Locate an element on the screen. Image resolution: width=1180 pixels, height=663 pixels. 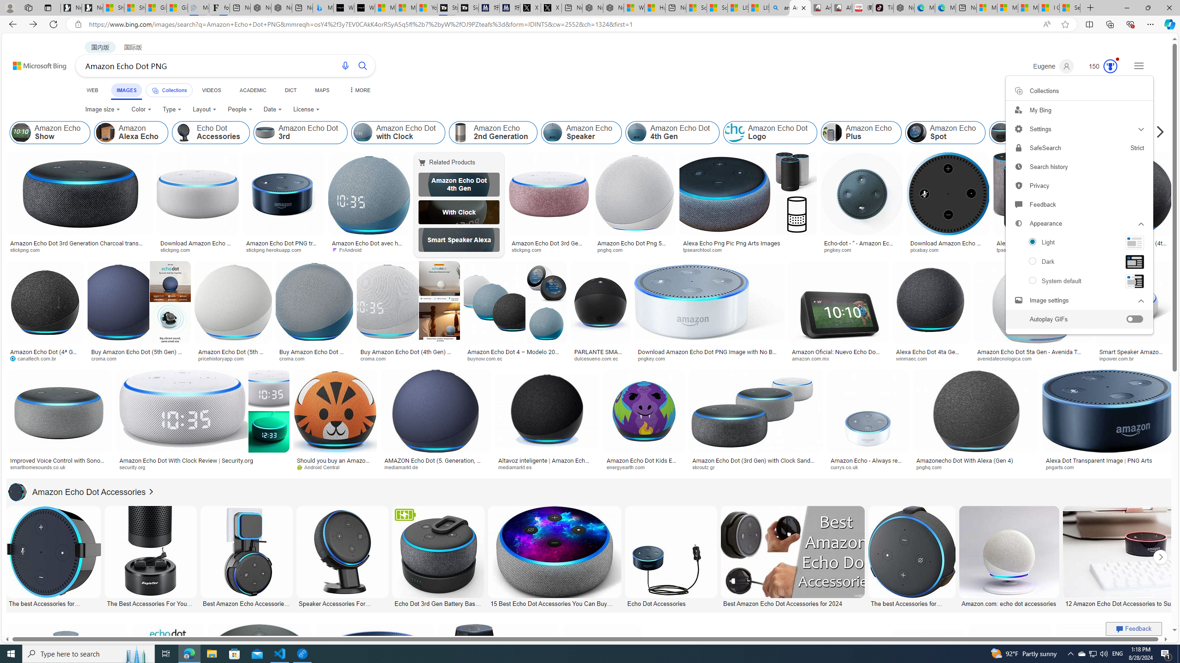
Echo Dot Generations is located at coordinates (1098, 133).